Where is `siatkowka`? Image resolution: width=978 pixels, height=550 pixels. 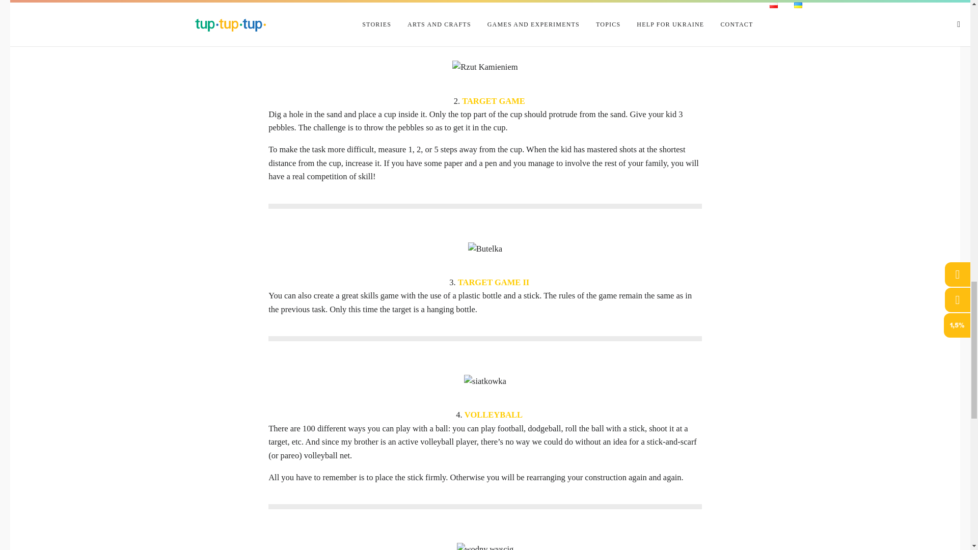 siatkowka is located at coordinates (485, 381).